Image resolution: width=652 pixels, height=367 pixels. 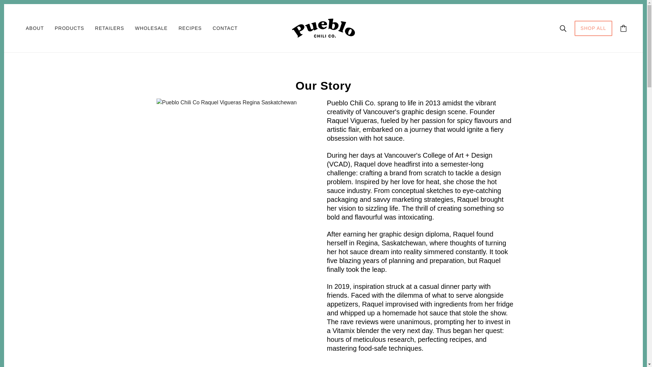 What do you see at coordinates (226, 103) in the screenshot?
I see `Pueblo Chili Co Raquel Vigueras Regina Saskatchewan` at bounding box center [226, 103].